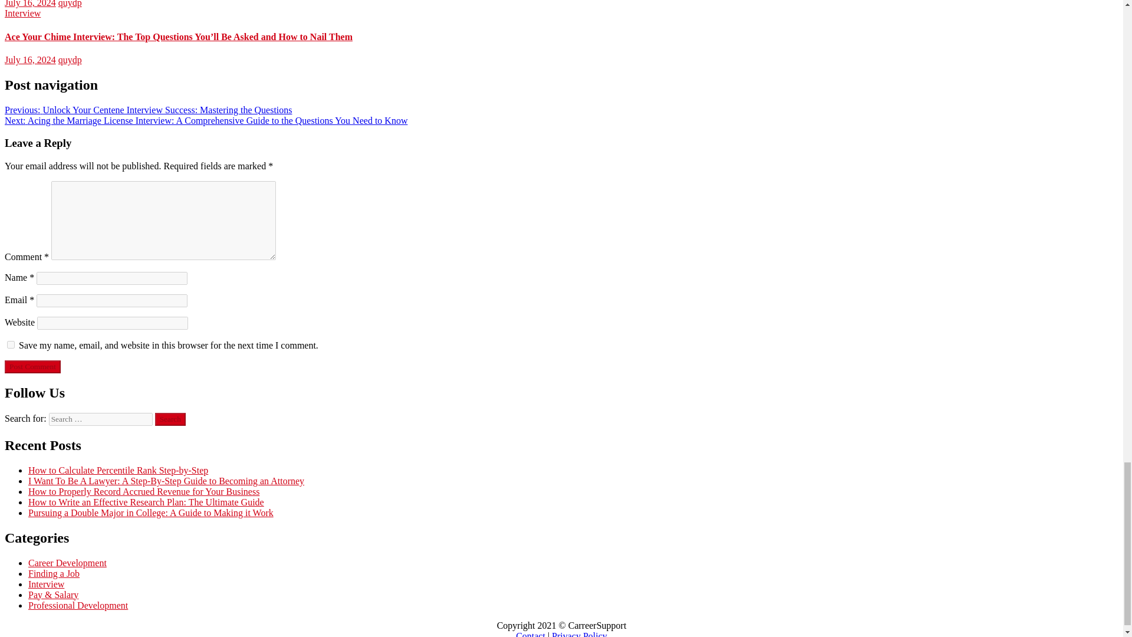 The width and height of the screenshot is (1132, 637). What do you see at coordinates (170, 419) in the screenshot?
I see `Search` at bounding box center [170, 419].